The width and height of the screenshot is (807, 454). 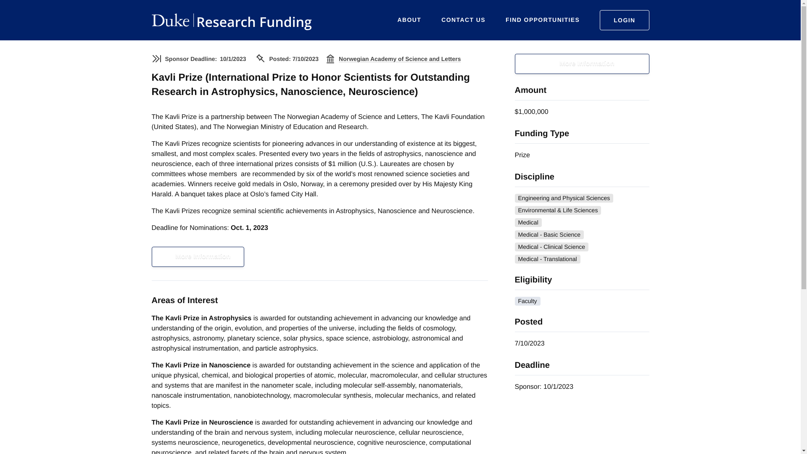 What do you see at coordinates (463, 20) in the screenshot?
I see `CONTACT US` at bounding box center [463, 20].